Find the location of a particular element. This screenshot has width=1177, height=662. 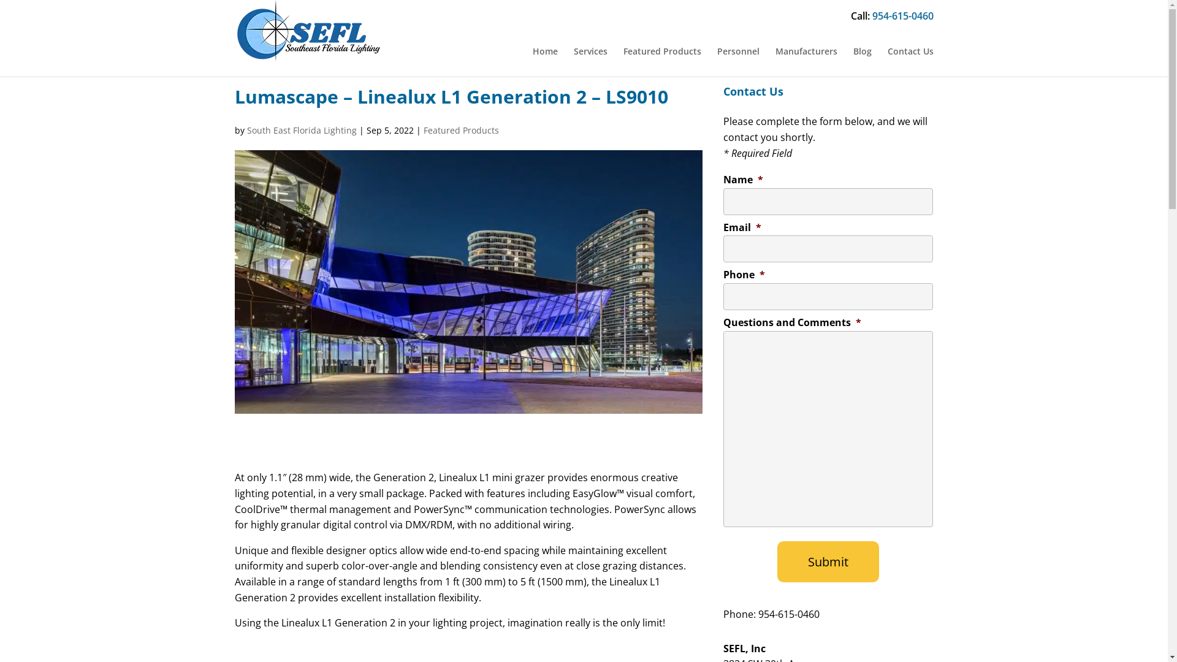

Manufacturers is located at coordinates (806, 51).